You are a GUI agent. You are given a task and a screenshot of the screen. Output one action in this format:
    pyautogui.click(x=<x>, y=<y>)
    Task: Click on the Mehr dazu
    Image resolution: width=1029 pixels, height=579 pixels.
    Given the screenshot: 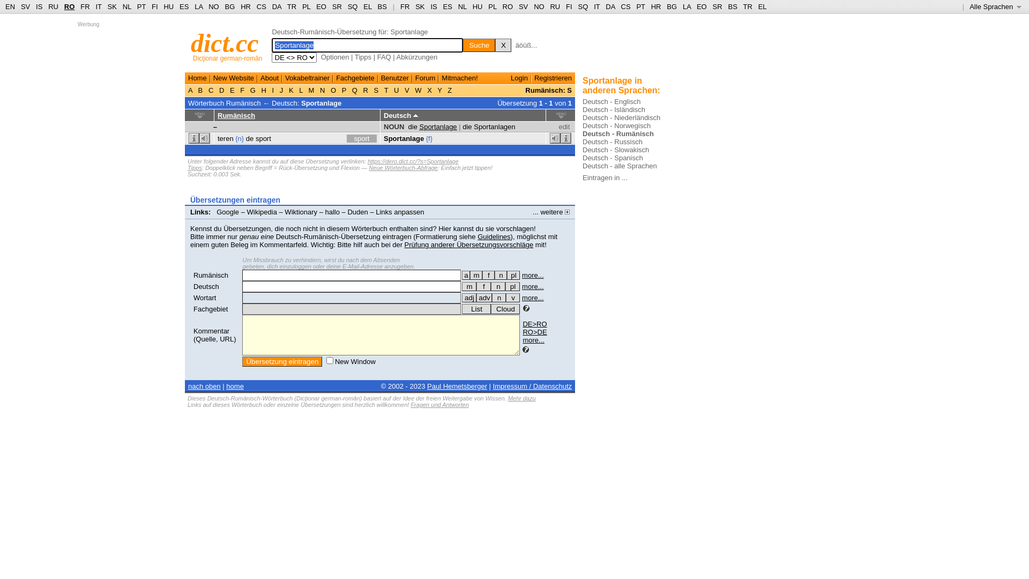 What is the action you would take?
    pyautogui.click(x=522, y=398)
    